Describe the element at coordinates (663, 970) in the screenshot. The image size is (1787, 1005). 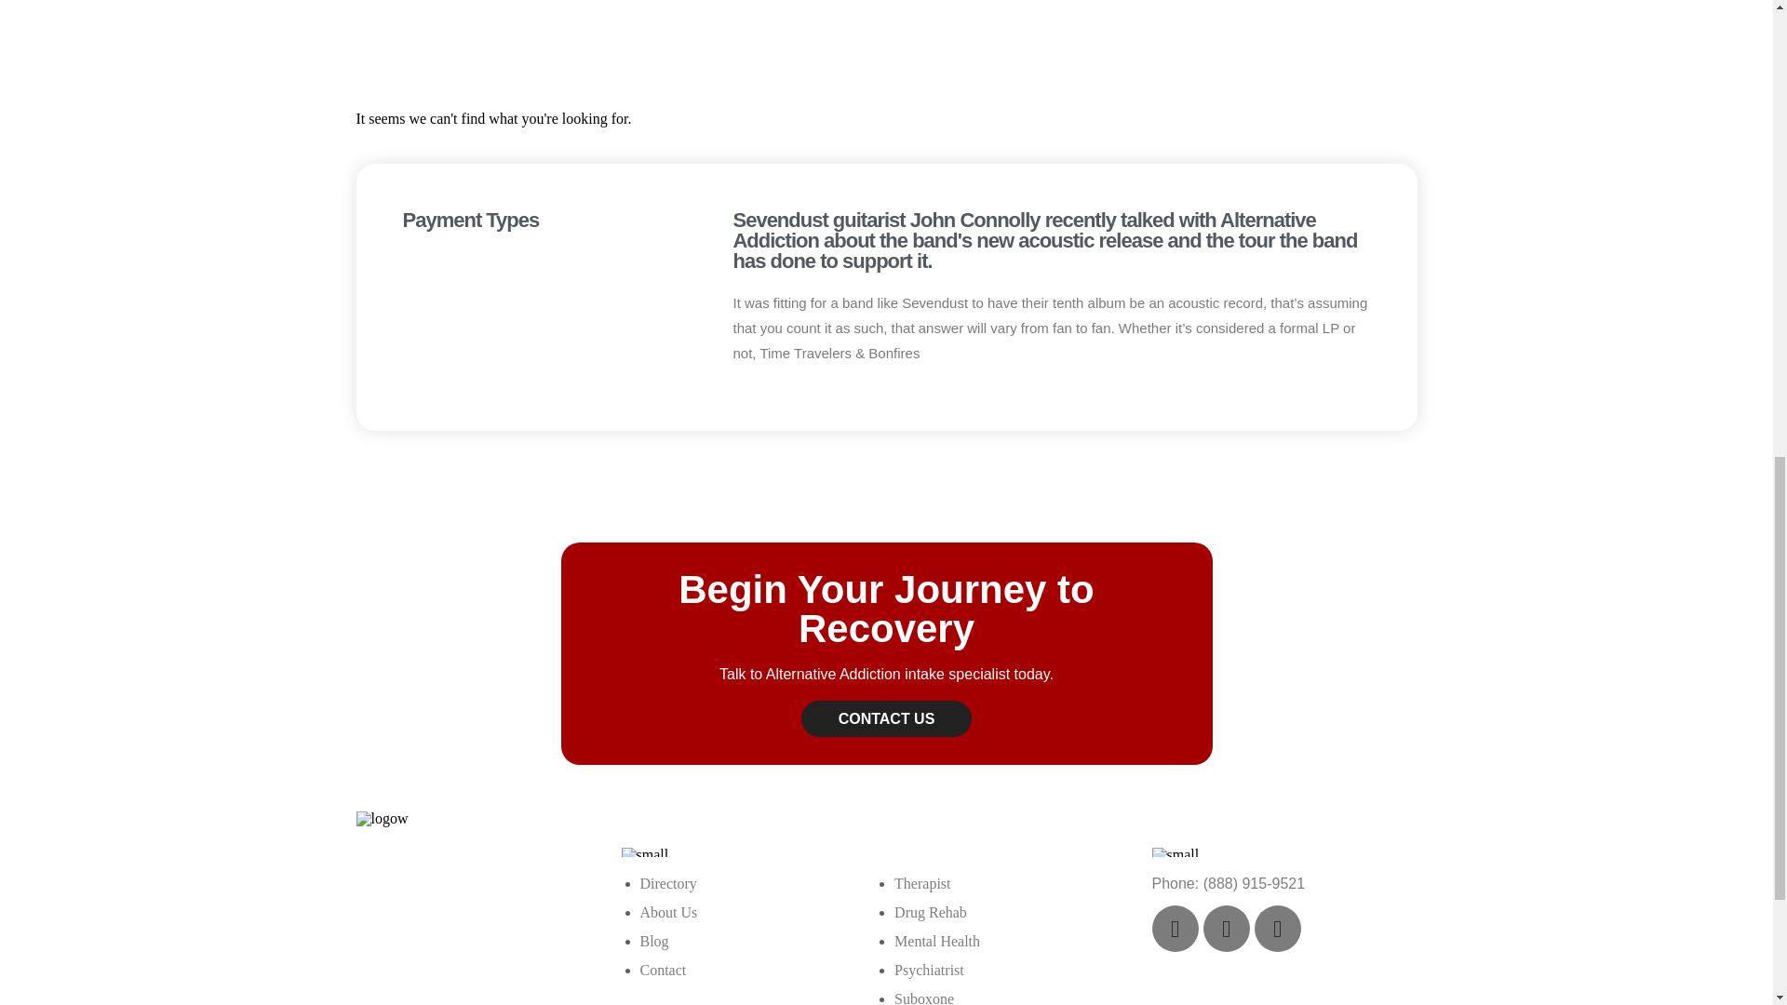
I see `Contact` at that location.